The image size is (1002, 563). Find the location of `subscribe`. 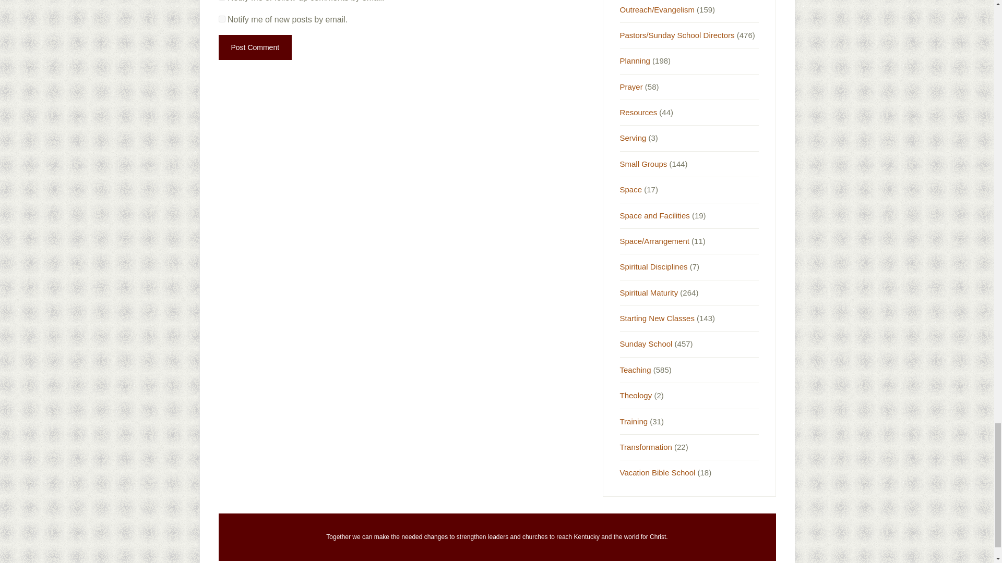

subscribe is located at coordinates (221, 19).